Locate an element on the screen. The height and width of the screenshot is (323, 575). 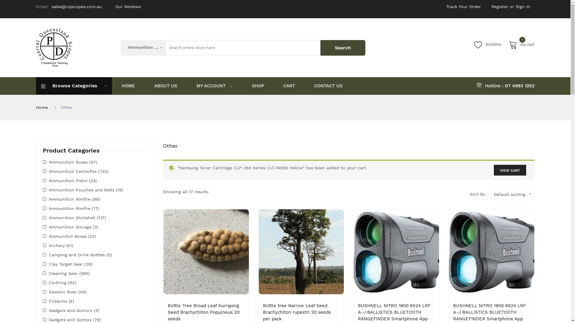
HOME is located at coordinates (128, 86).